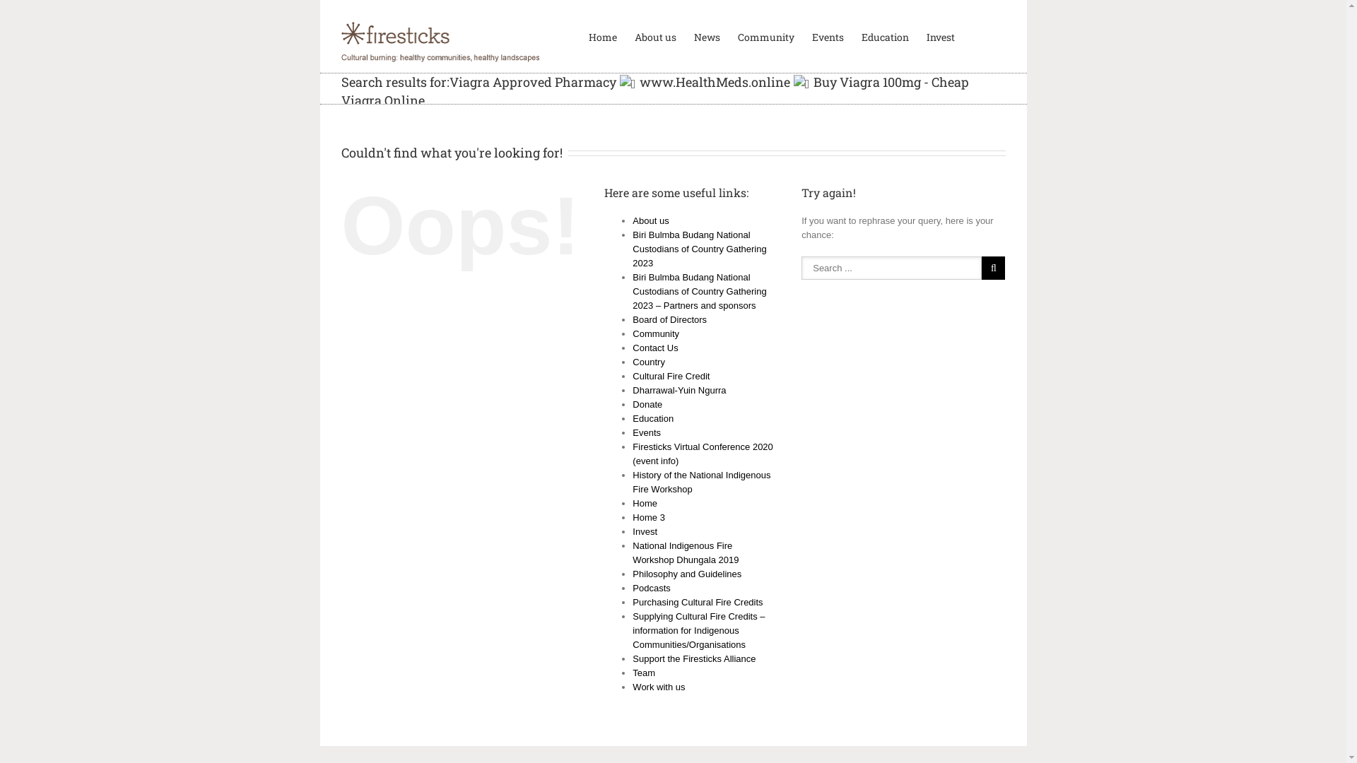 The width and height of the screenshot is (1357, 763). I want to click on Education, so click(653, 418).